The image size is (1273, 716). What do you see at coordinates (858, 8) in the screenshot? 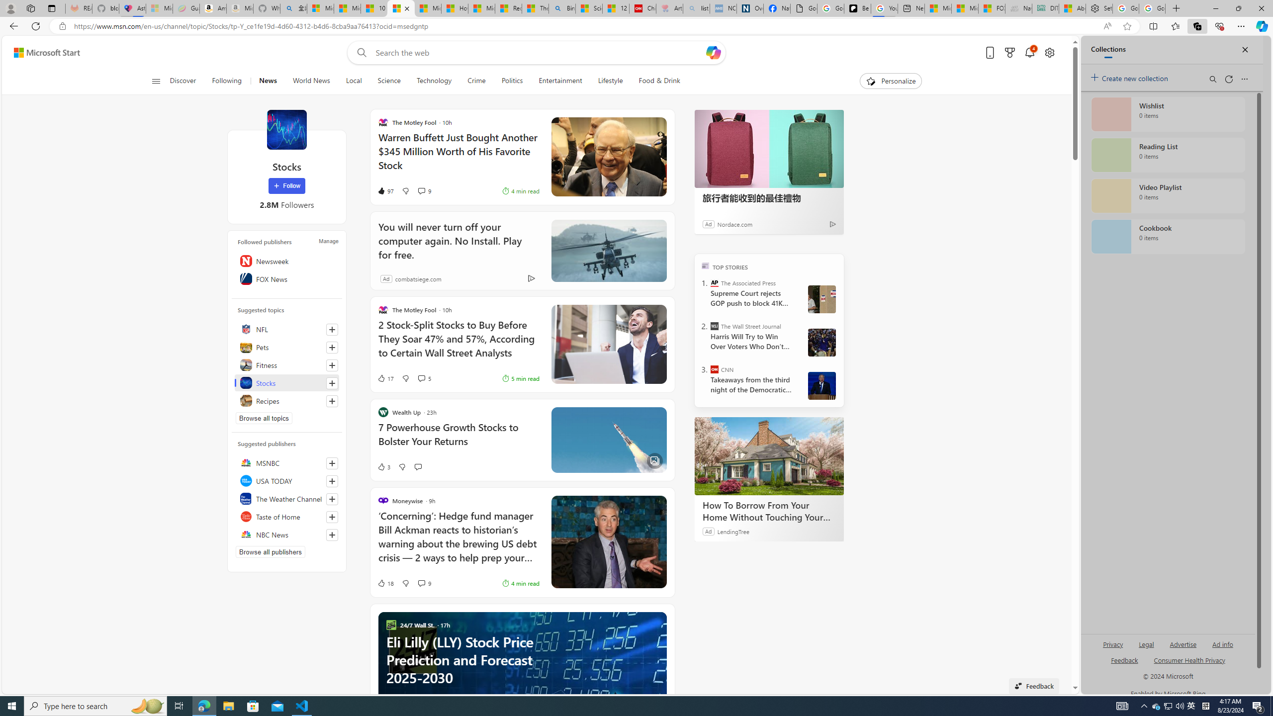
I see `Be Smart | creating Science videos | Patreon` at bounding box center [858, 8].